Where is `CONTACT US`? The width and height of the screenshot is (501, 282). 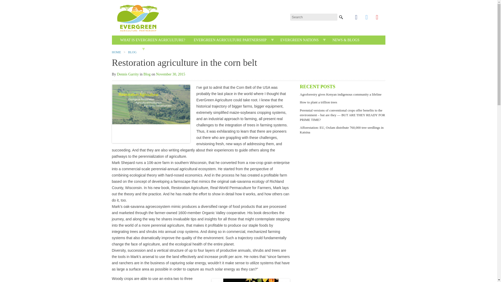
CONTACT US is located at coordinates (163, 49).